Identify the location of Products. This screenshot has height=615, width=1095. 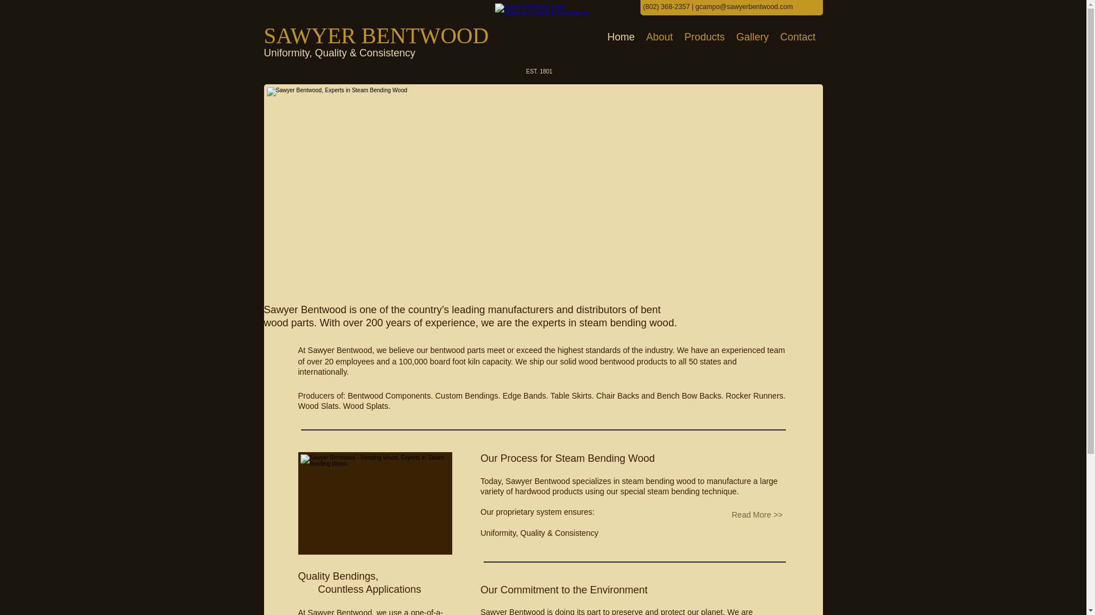
(704, 37).